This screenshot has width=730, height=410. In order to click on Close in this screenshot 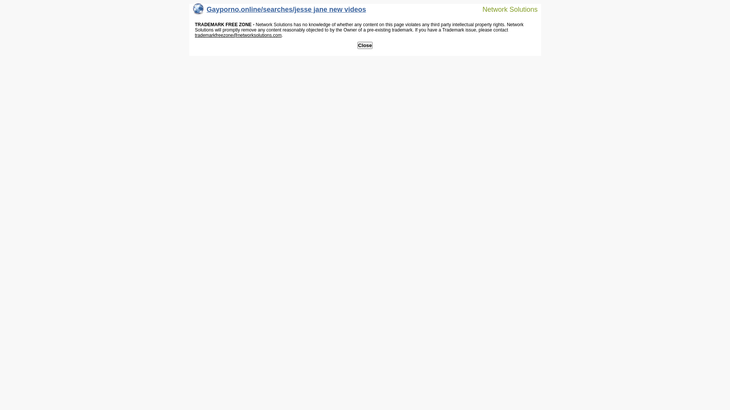, I will do `click(365, 46)`.